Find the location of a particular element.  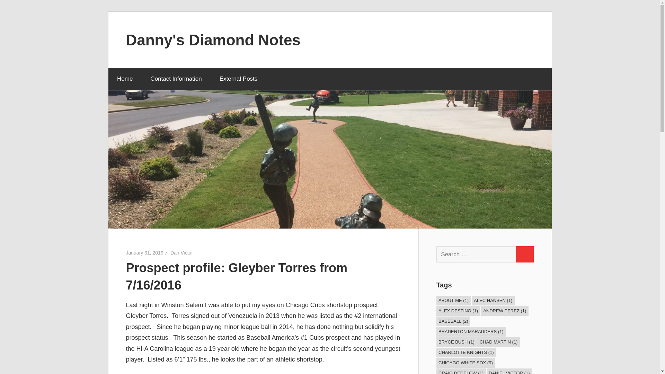

External Posts is located at coordinates (241, 79).